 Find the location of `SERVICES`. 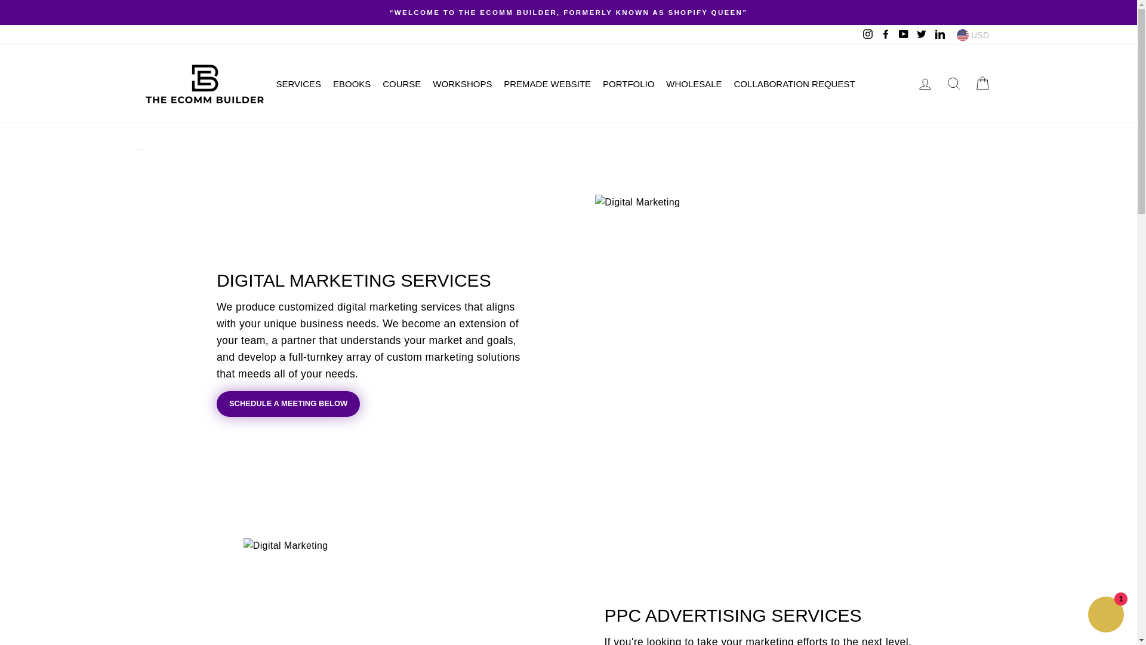

SERVICES is located at coordinates (303, 84).